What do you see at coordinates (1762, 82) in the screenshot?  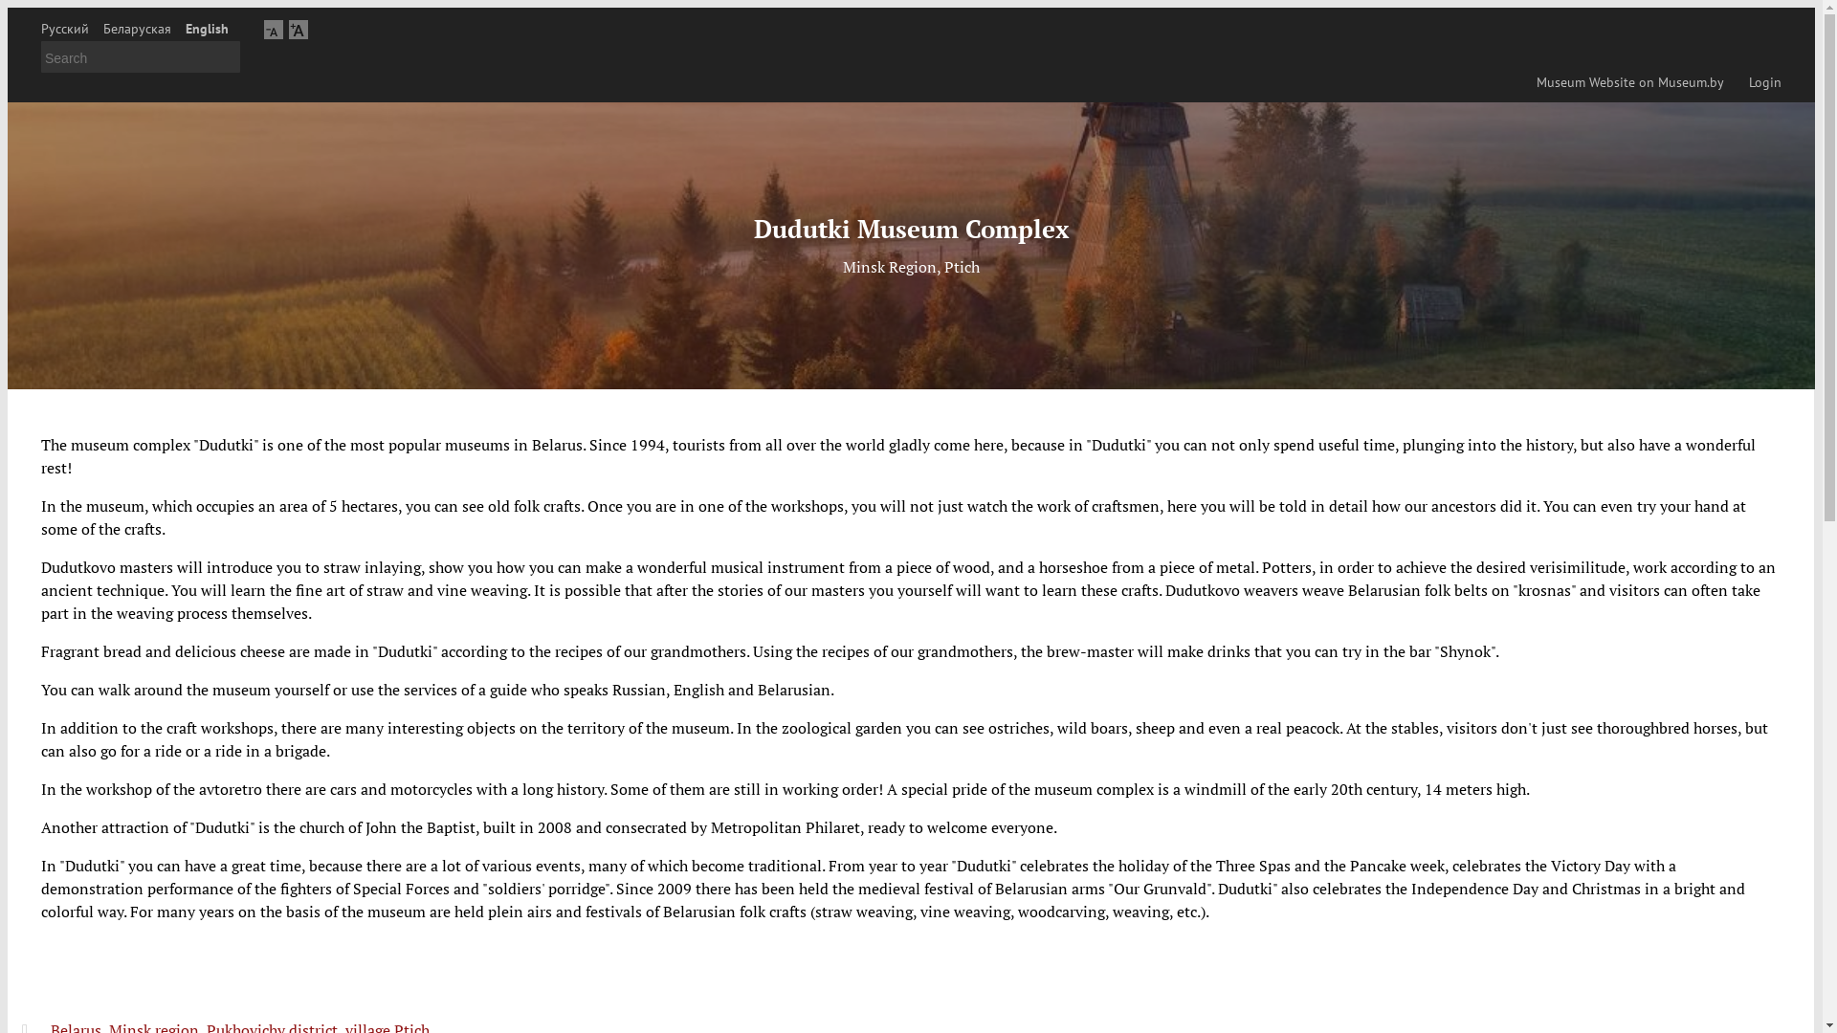 I see `Login` at bounding box center [1762, 82].